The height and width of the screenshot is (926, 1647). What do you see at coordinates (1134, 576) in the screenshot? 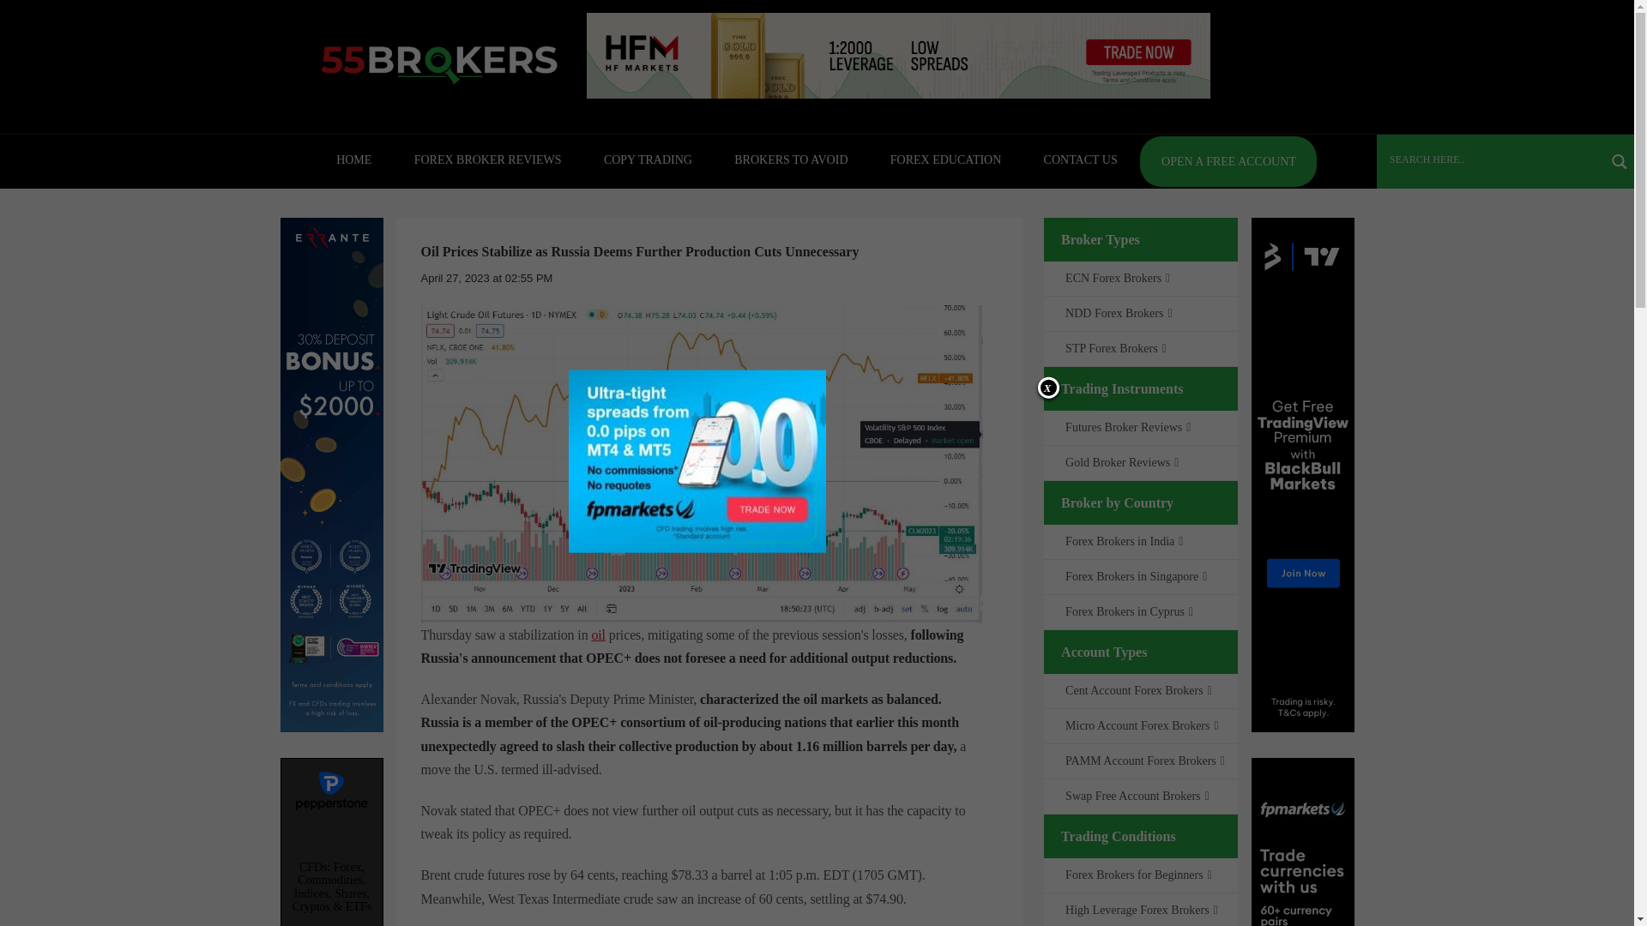
I see `Forex Brokers in Singapore` at bounding box center [1134, 576].